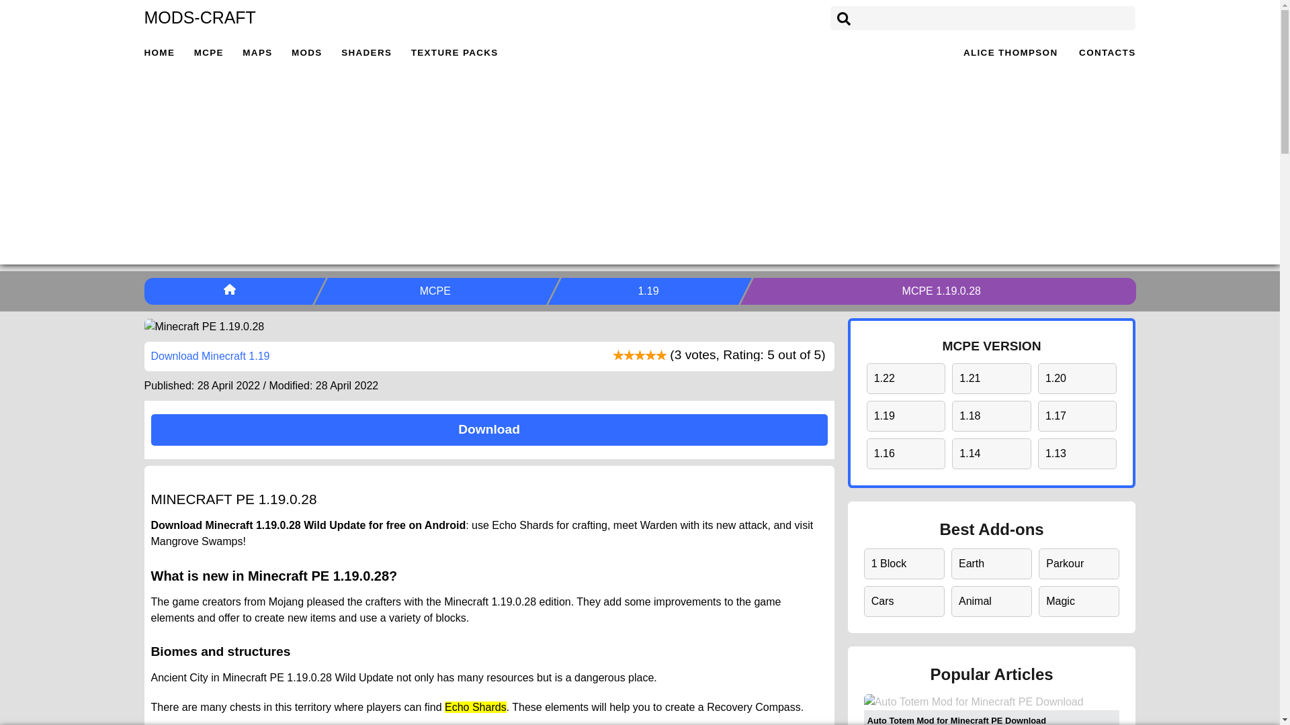 Image resolution: width=1290 pixels, height=725 pixels. I want to click on MAPS, so click(257, 52).